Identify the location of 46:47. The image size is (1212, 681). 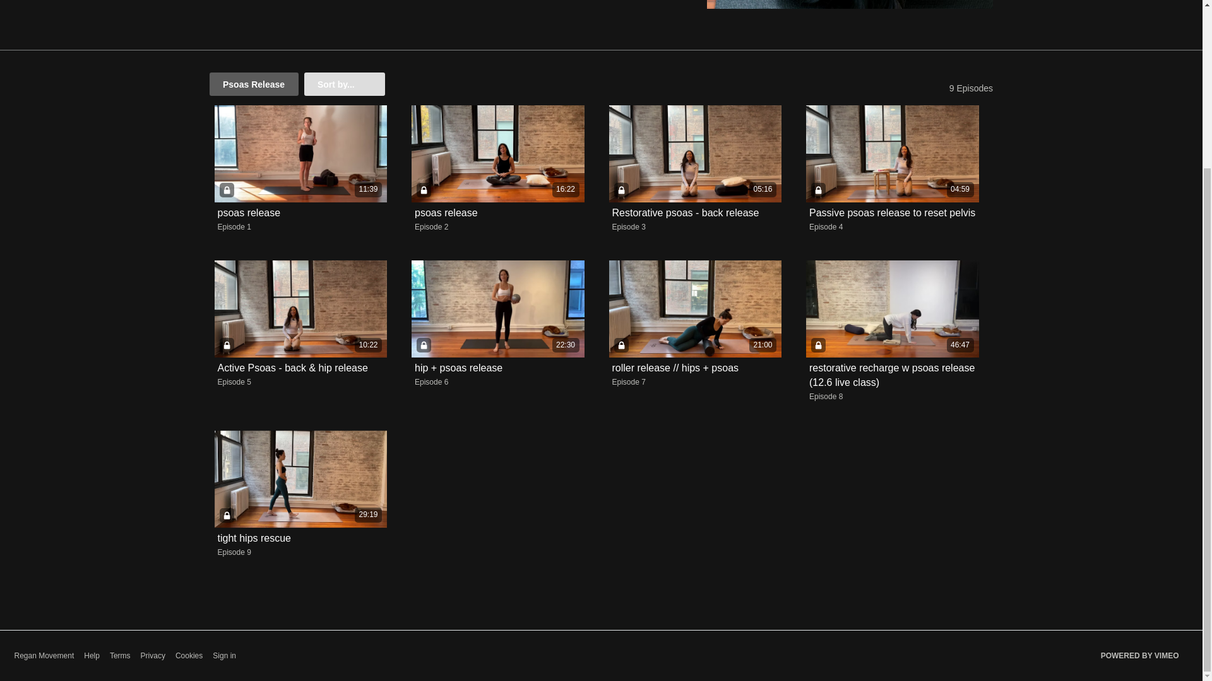
(893, 309).